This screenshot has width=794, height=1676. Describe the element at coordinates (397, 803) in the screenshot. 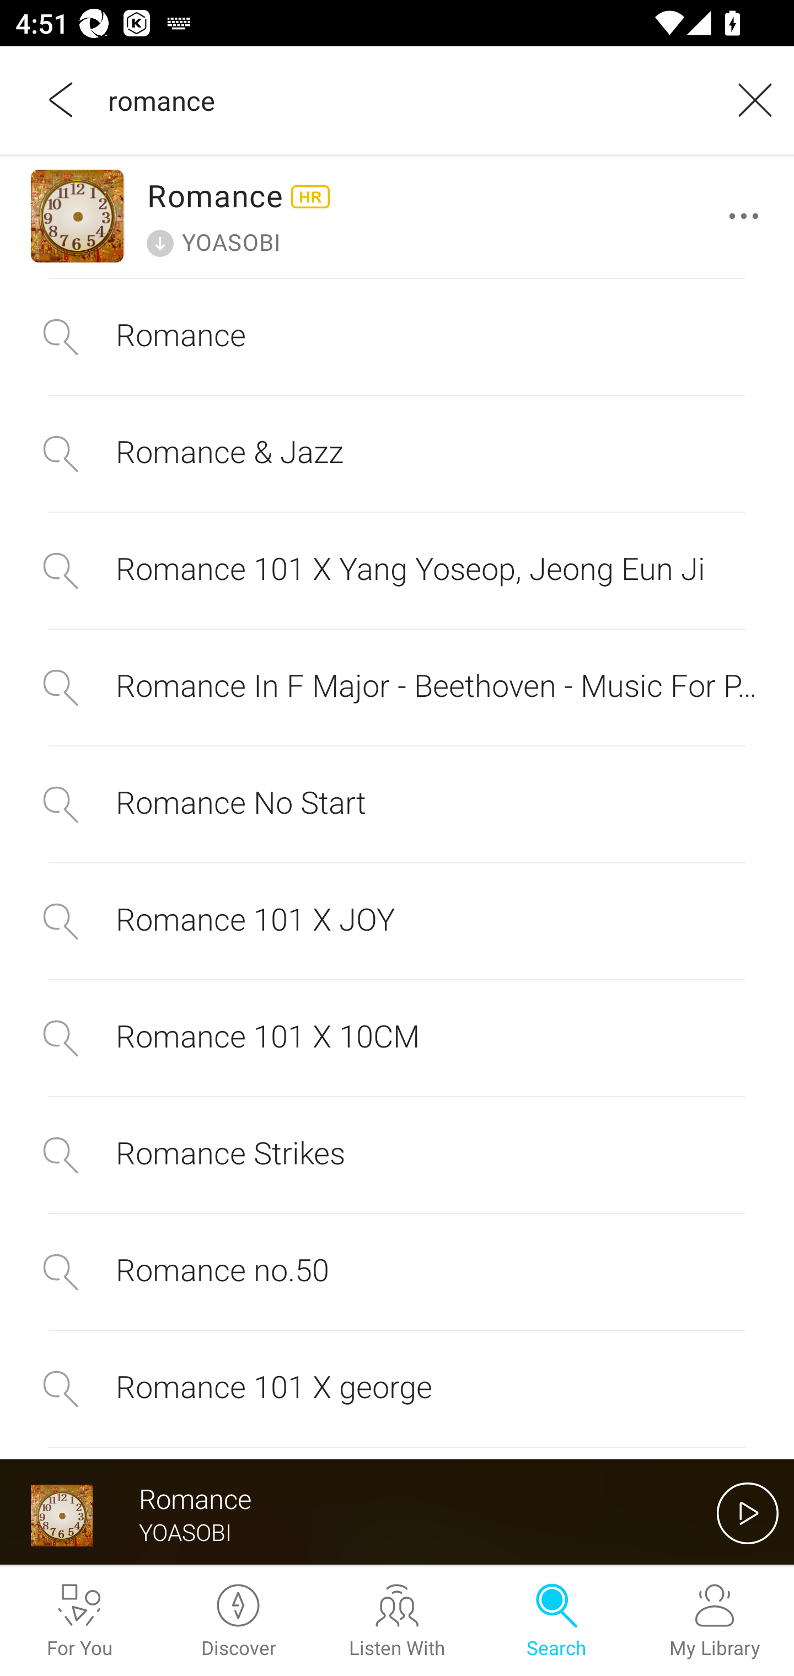

I see `Romance No Start` at that location.